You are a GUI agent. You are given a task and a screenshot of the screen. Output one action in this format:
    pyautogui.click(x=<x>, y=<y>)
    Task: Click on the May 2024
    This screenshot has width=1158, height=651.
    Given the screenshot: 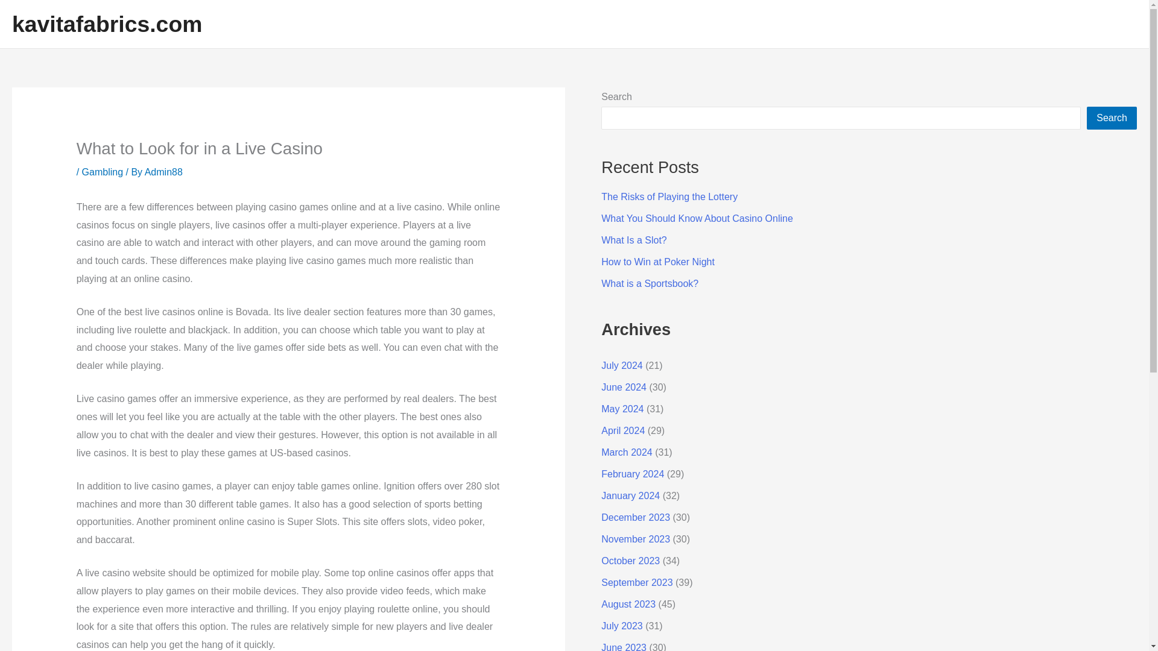 What is the action you would take?
    pyautogui.click(x=622, y=409)
    